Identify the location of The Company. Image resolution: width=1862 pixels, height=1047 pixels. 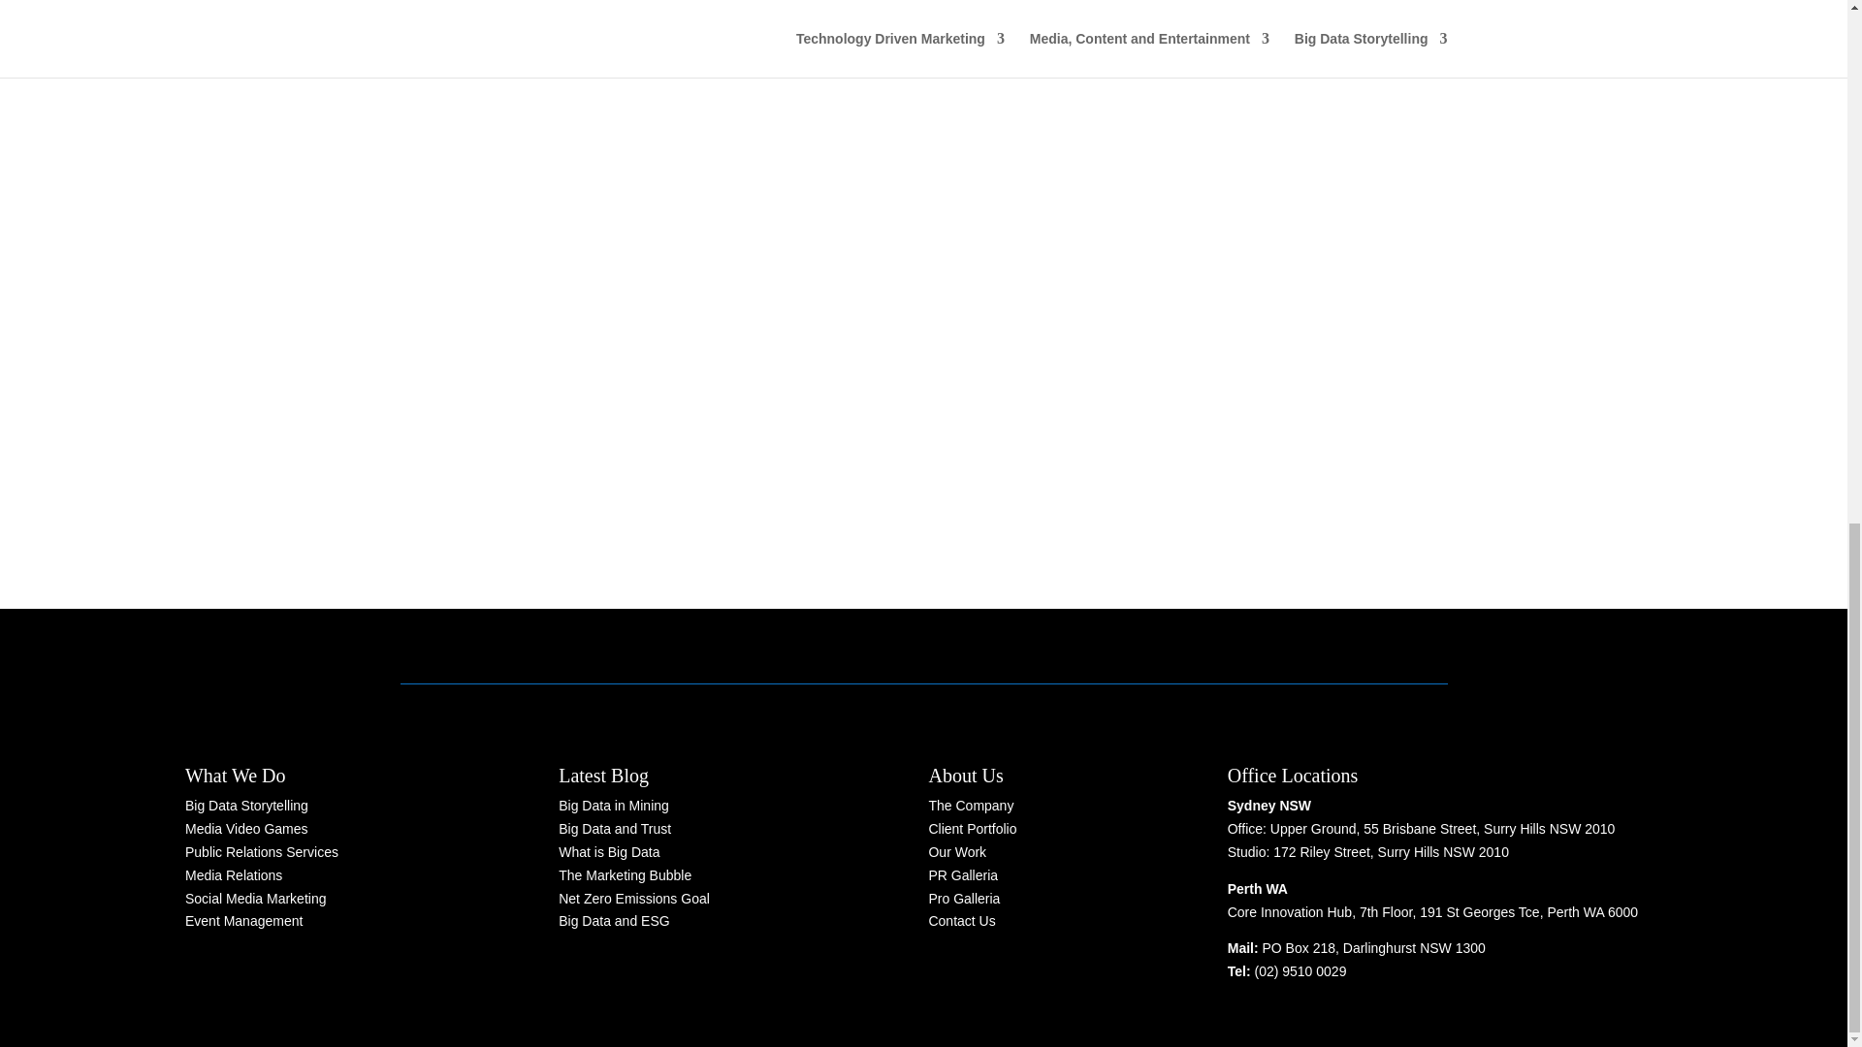
(970, 805).